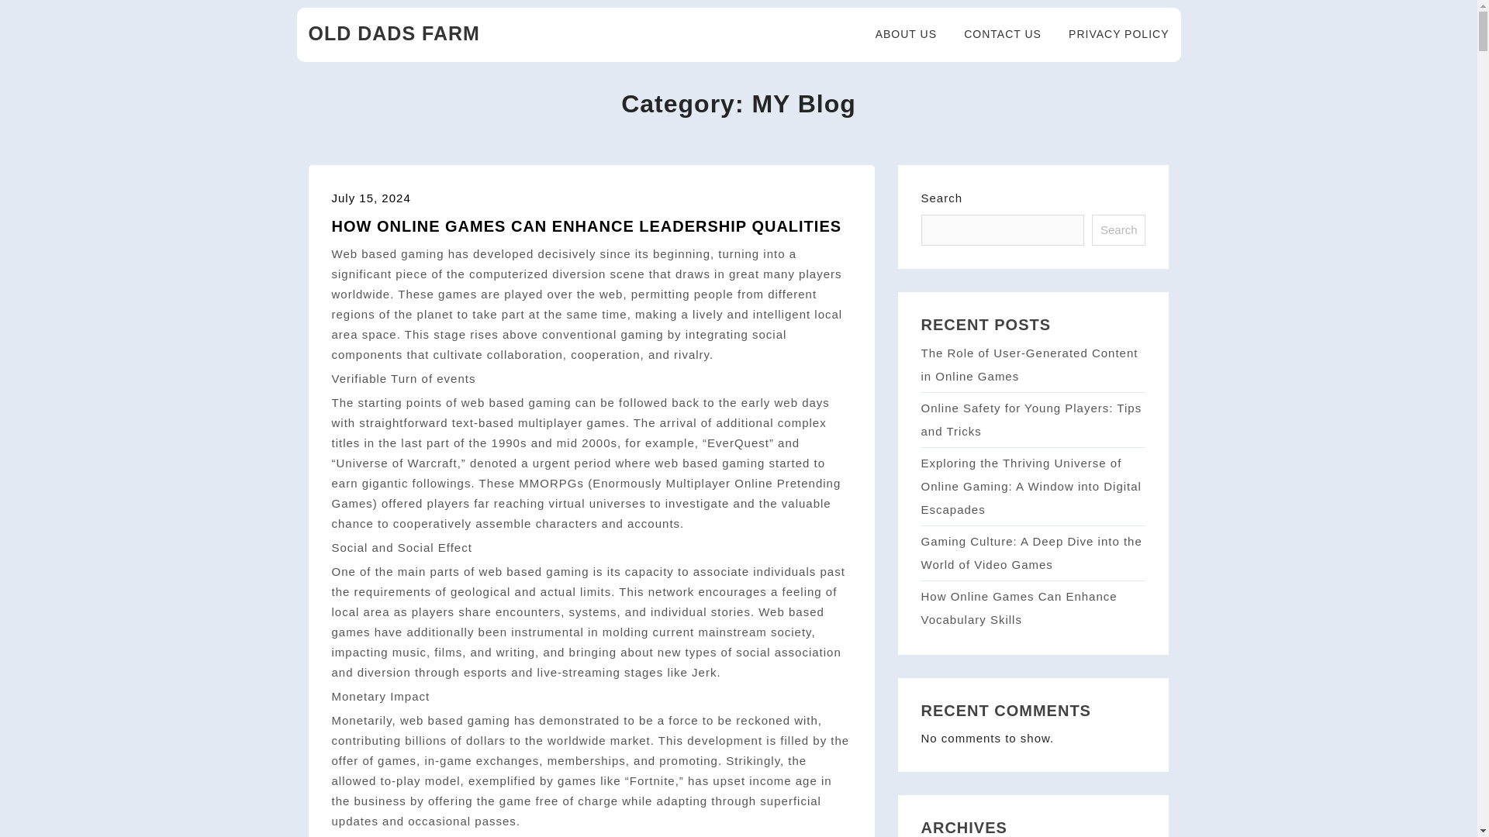  Describe the element at coordinates (1109, 34) in the screenshot. I see `PRIVACY POLICY` at that location.